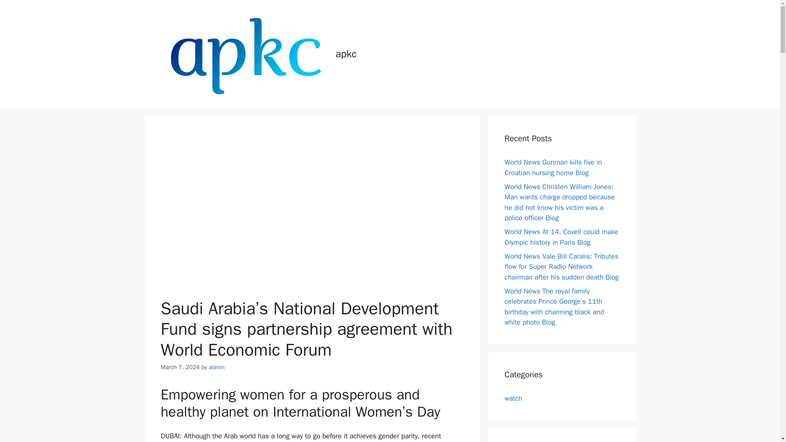 The width and height of the screenshot is (786, 442). I want to click on watch, so click(513, 398).